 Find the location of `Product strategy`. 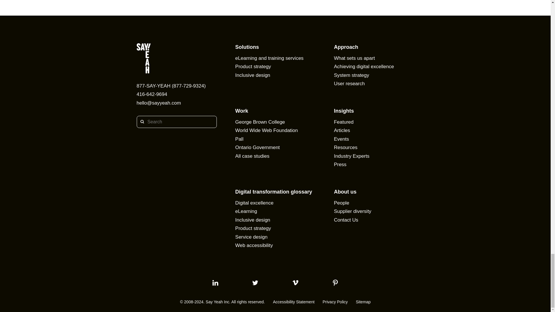

Product strategy is located at coordinates (253, 66).